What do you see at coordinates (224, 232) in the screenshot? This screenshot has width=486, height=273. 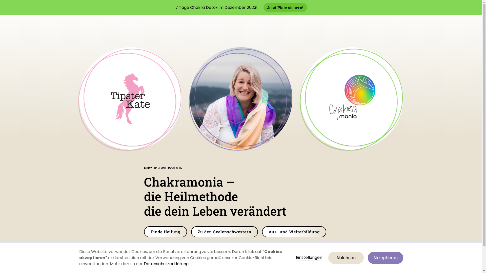 I see `Zu den Seelenschwestern` at bounding box center [224, 232].